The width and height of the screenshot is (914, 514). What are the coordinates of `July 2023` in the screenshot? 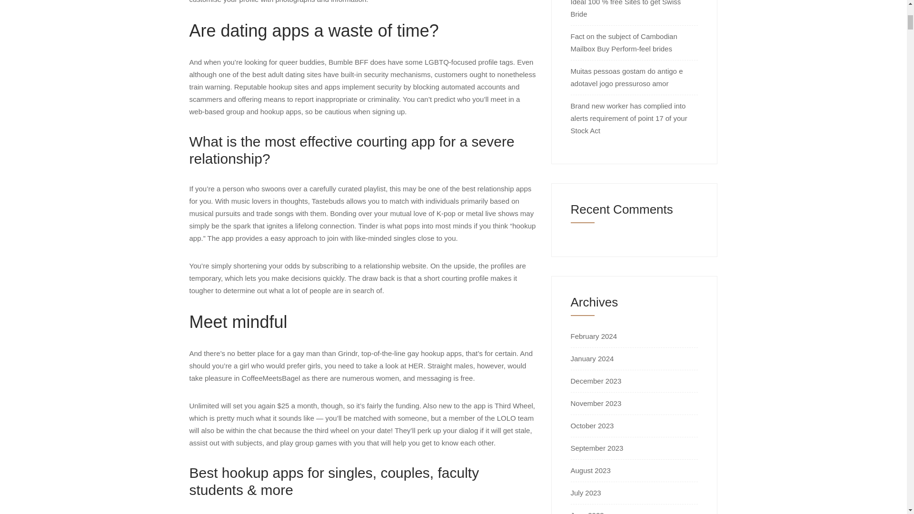 It's located at (586, 493).